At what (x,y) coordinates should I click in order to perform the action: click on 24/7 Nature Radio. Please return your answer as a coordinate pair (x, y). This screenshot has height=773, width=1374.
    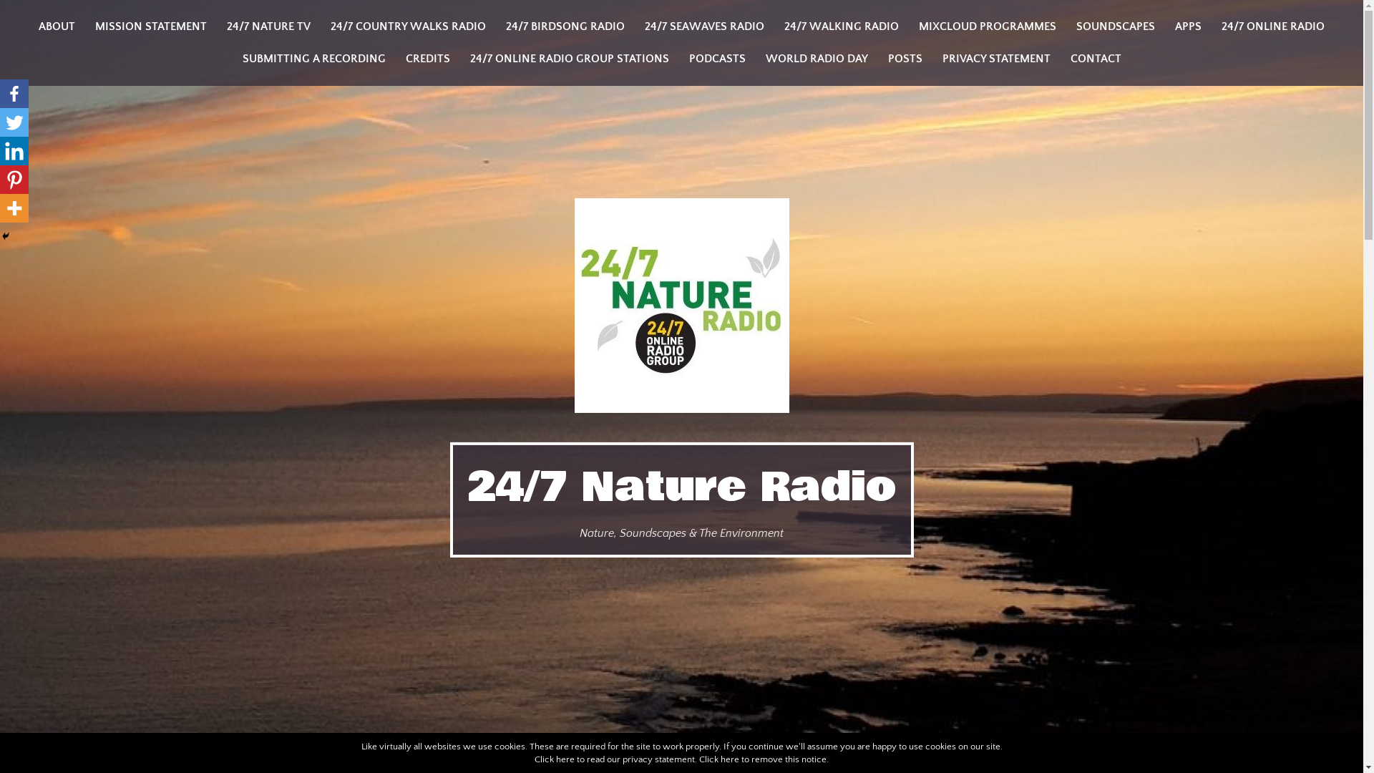
    Looking at the image, I should click on (681, 487).